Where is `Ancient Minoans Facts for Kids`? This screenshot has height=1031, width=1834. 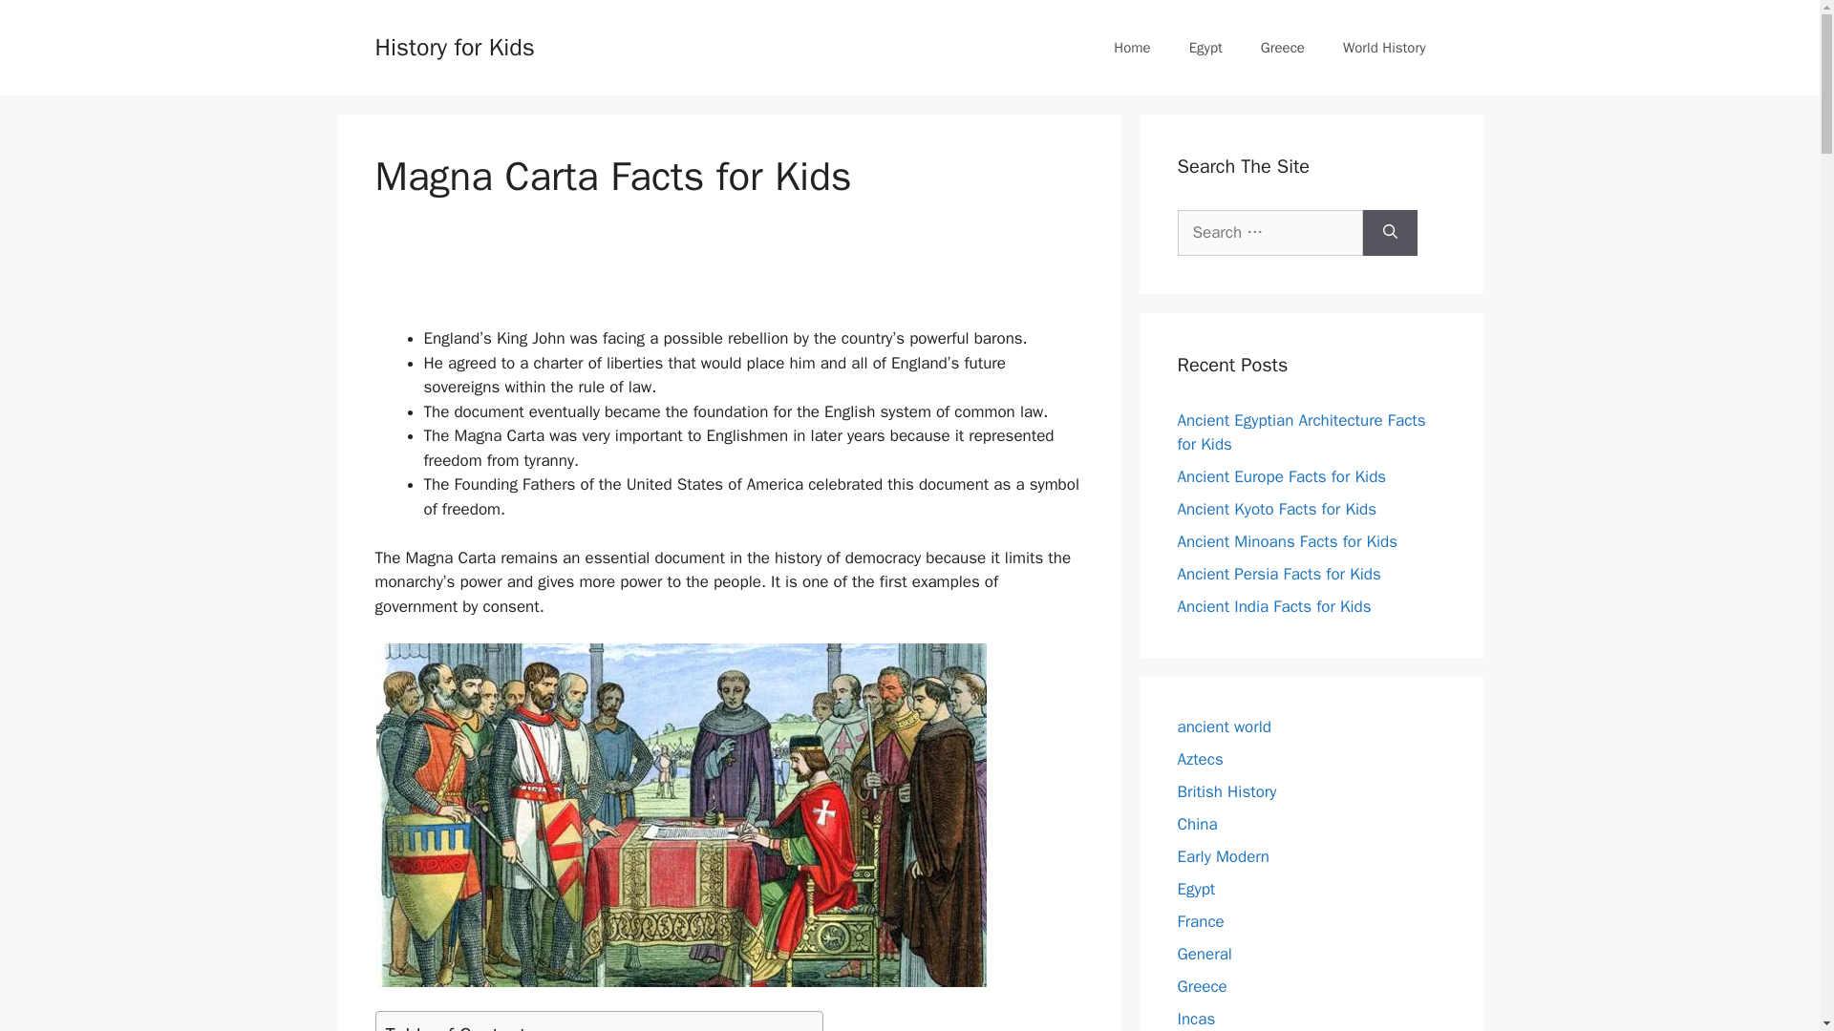
Ancient Minoans Facts for Kids is located at coordinates (1288, 541).